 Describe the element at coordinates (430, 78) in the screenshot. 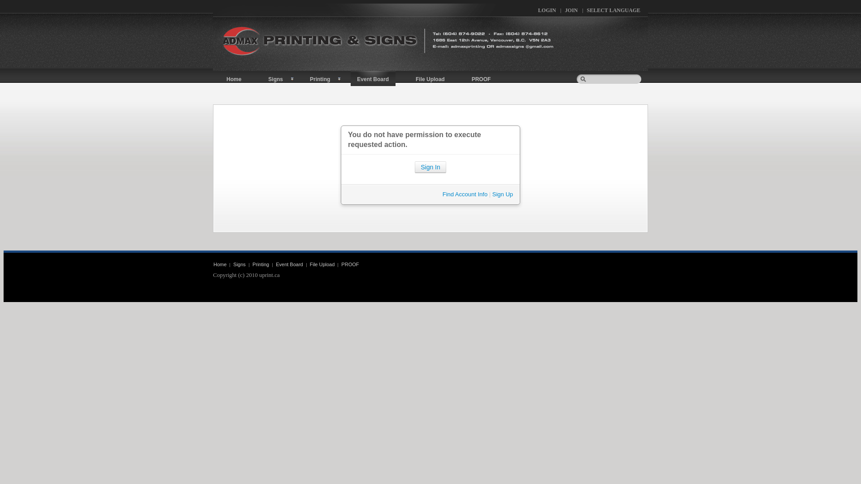

I see `File Upload` at that location.